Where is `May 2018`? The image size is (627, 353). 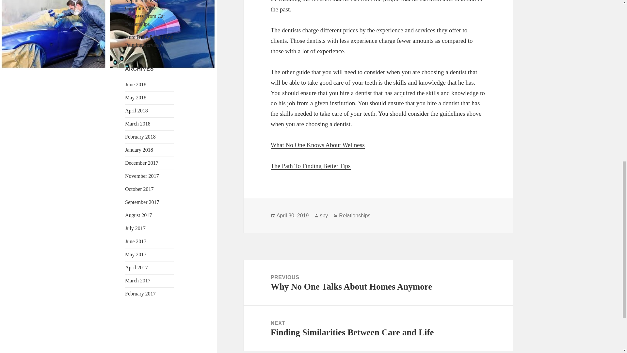
May 2018 is located at coordinates (318, 145).